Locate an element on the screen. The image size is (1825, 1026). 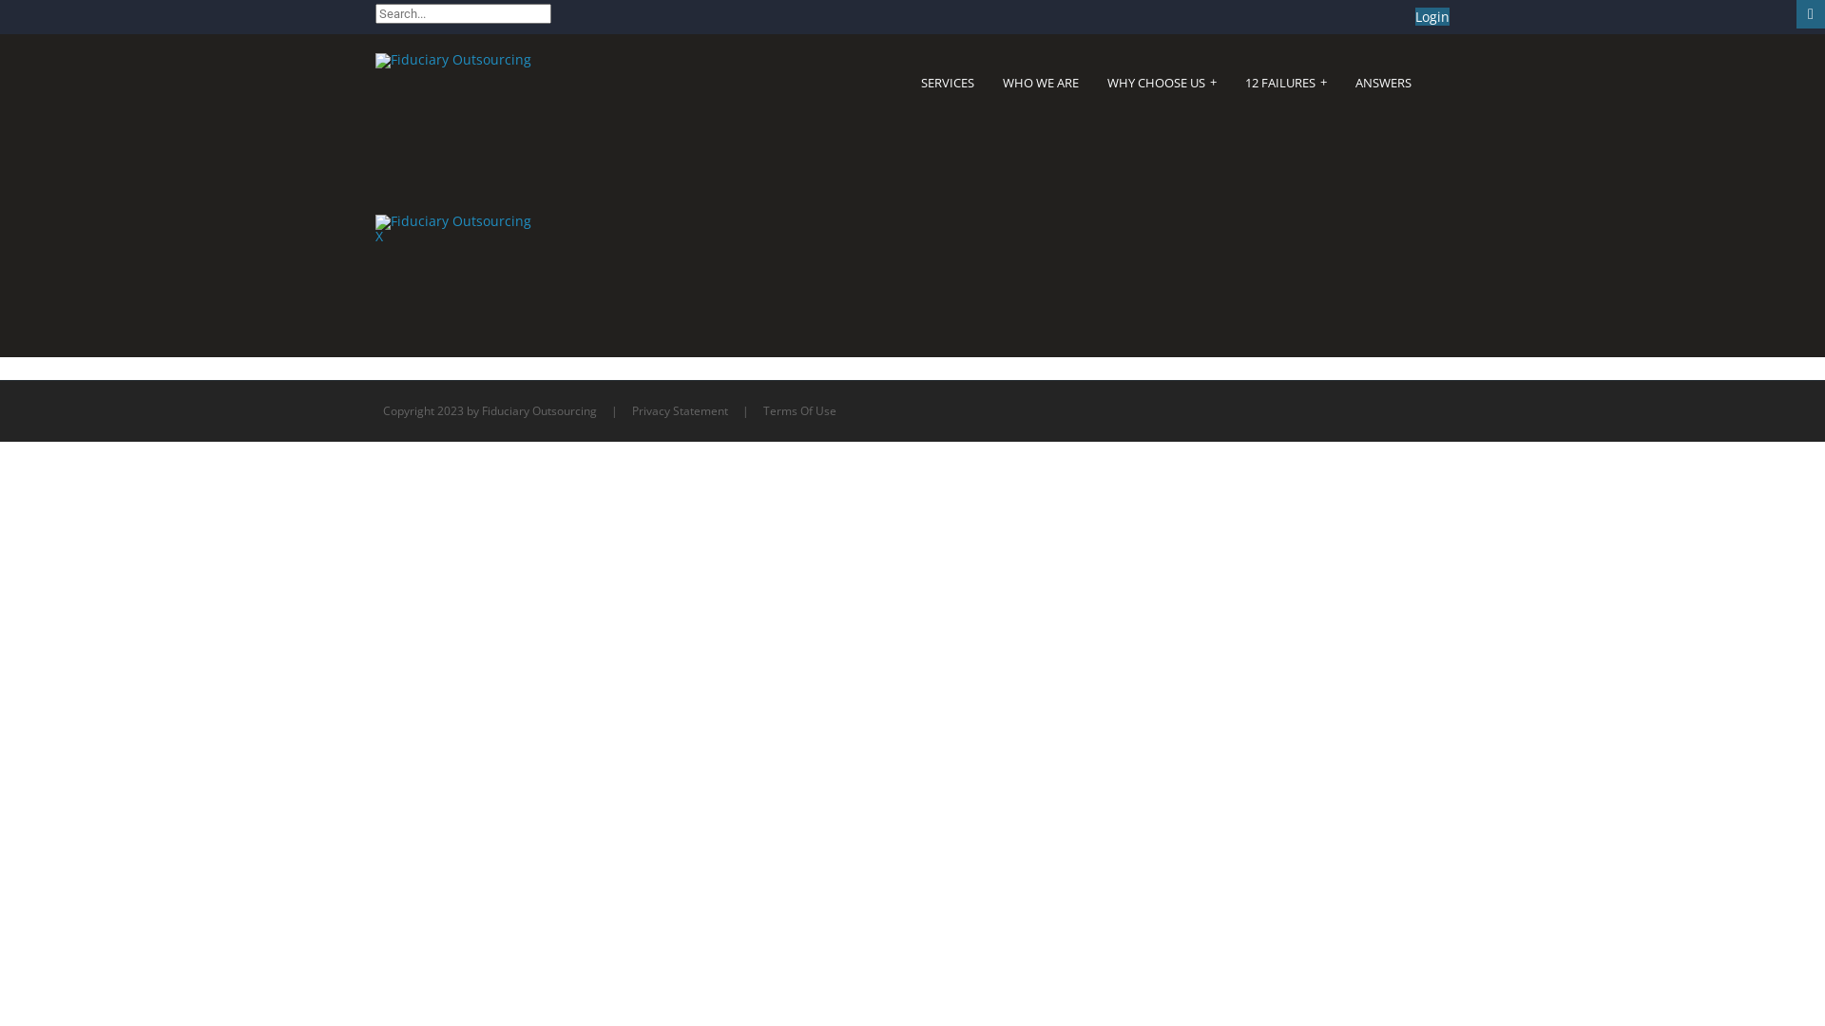
Fiduciary Outsourcing is located at coordinates (453, 59).